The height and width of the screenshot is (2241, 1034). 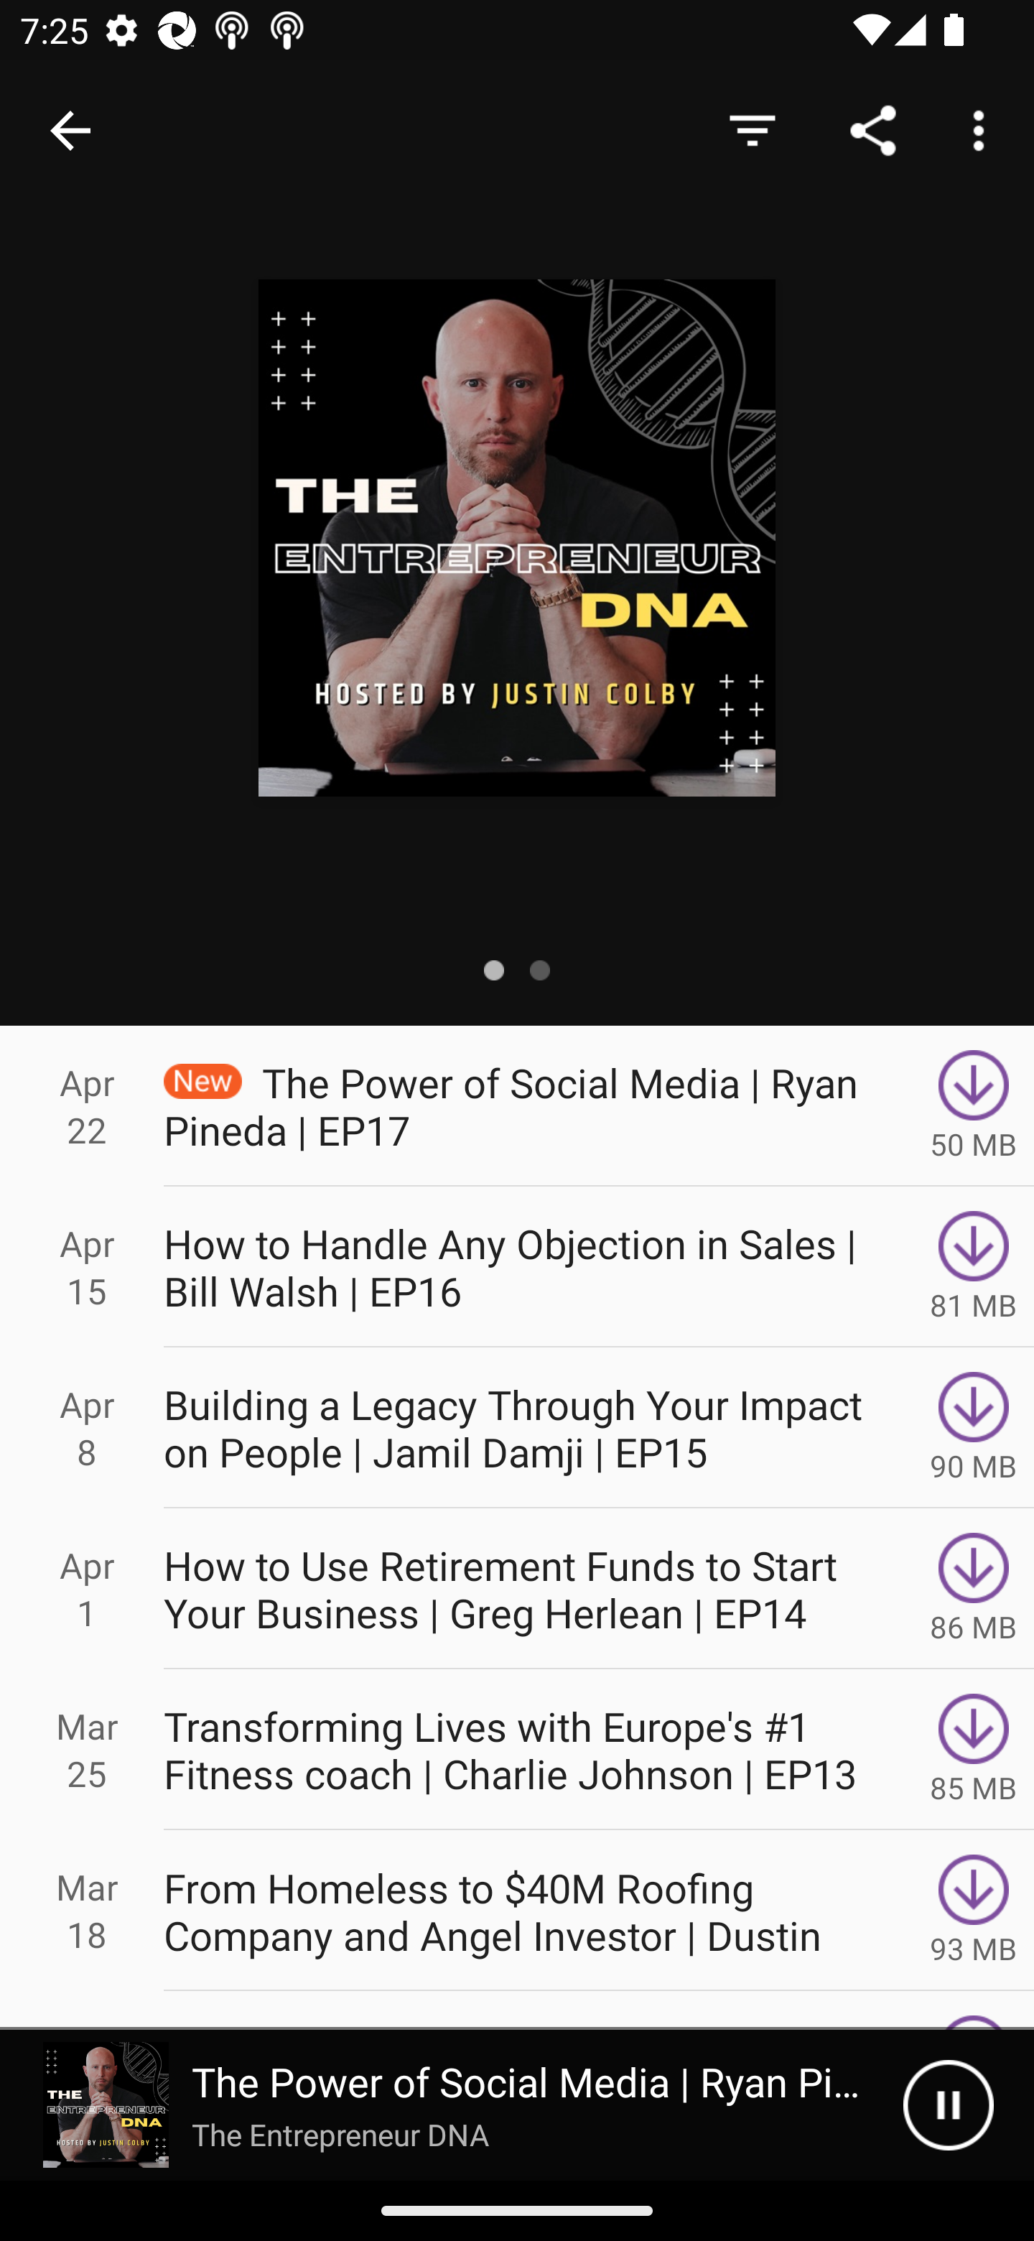 I want to click on Download 93 MB, so click(x=974, y=1911).